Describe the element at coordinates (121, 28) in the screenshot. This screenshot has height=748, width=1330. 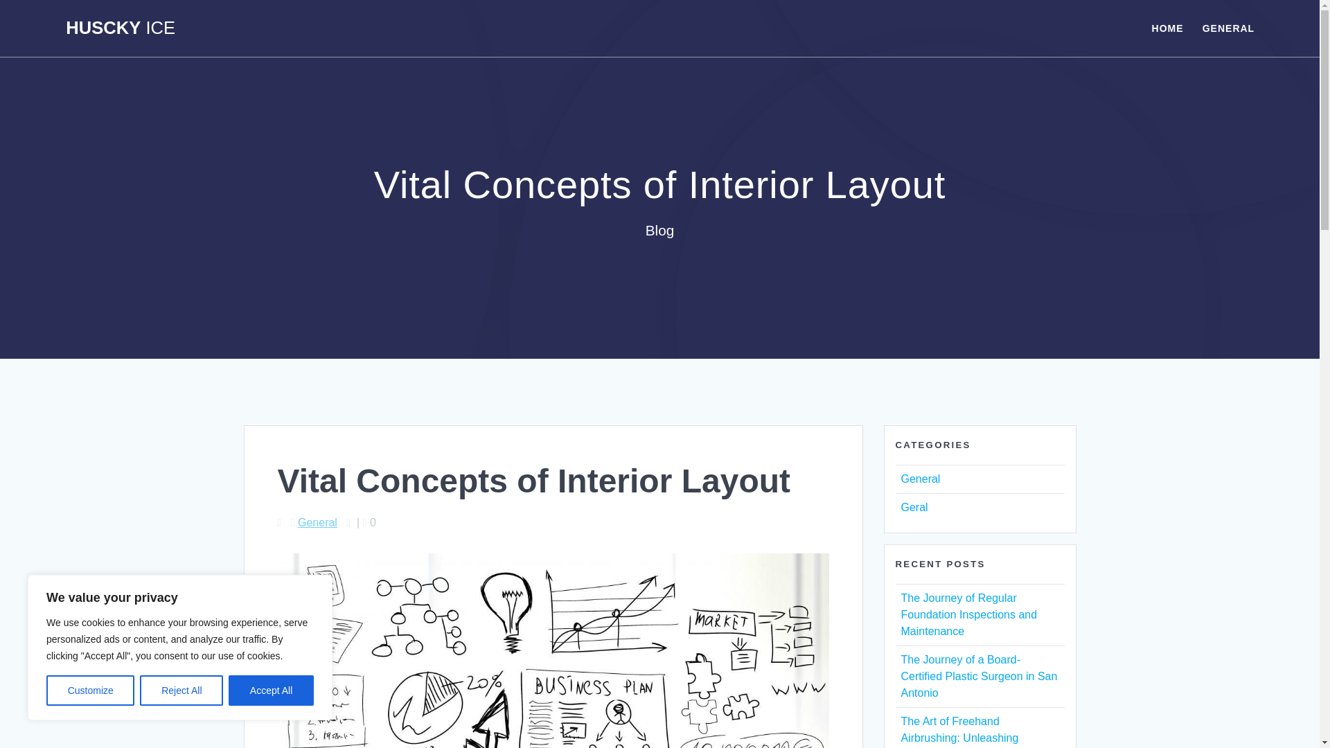
I see `HUSCKY ICE` at that location.